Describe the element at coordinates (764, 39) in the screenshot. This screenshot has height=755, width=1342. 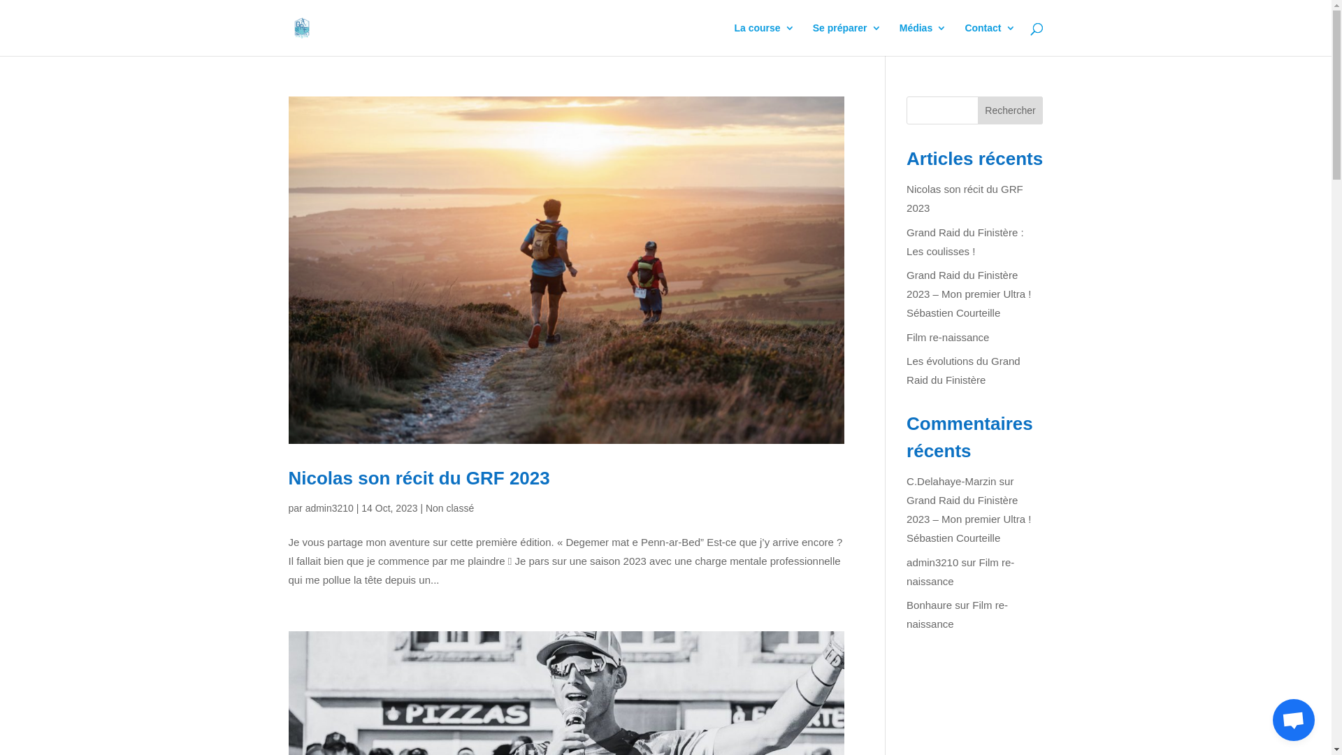
I see `La course` at that location.